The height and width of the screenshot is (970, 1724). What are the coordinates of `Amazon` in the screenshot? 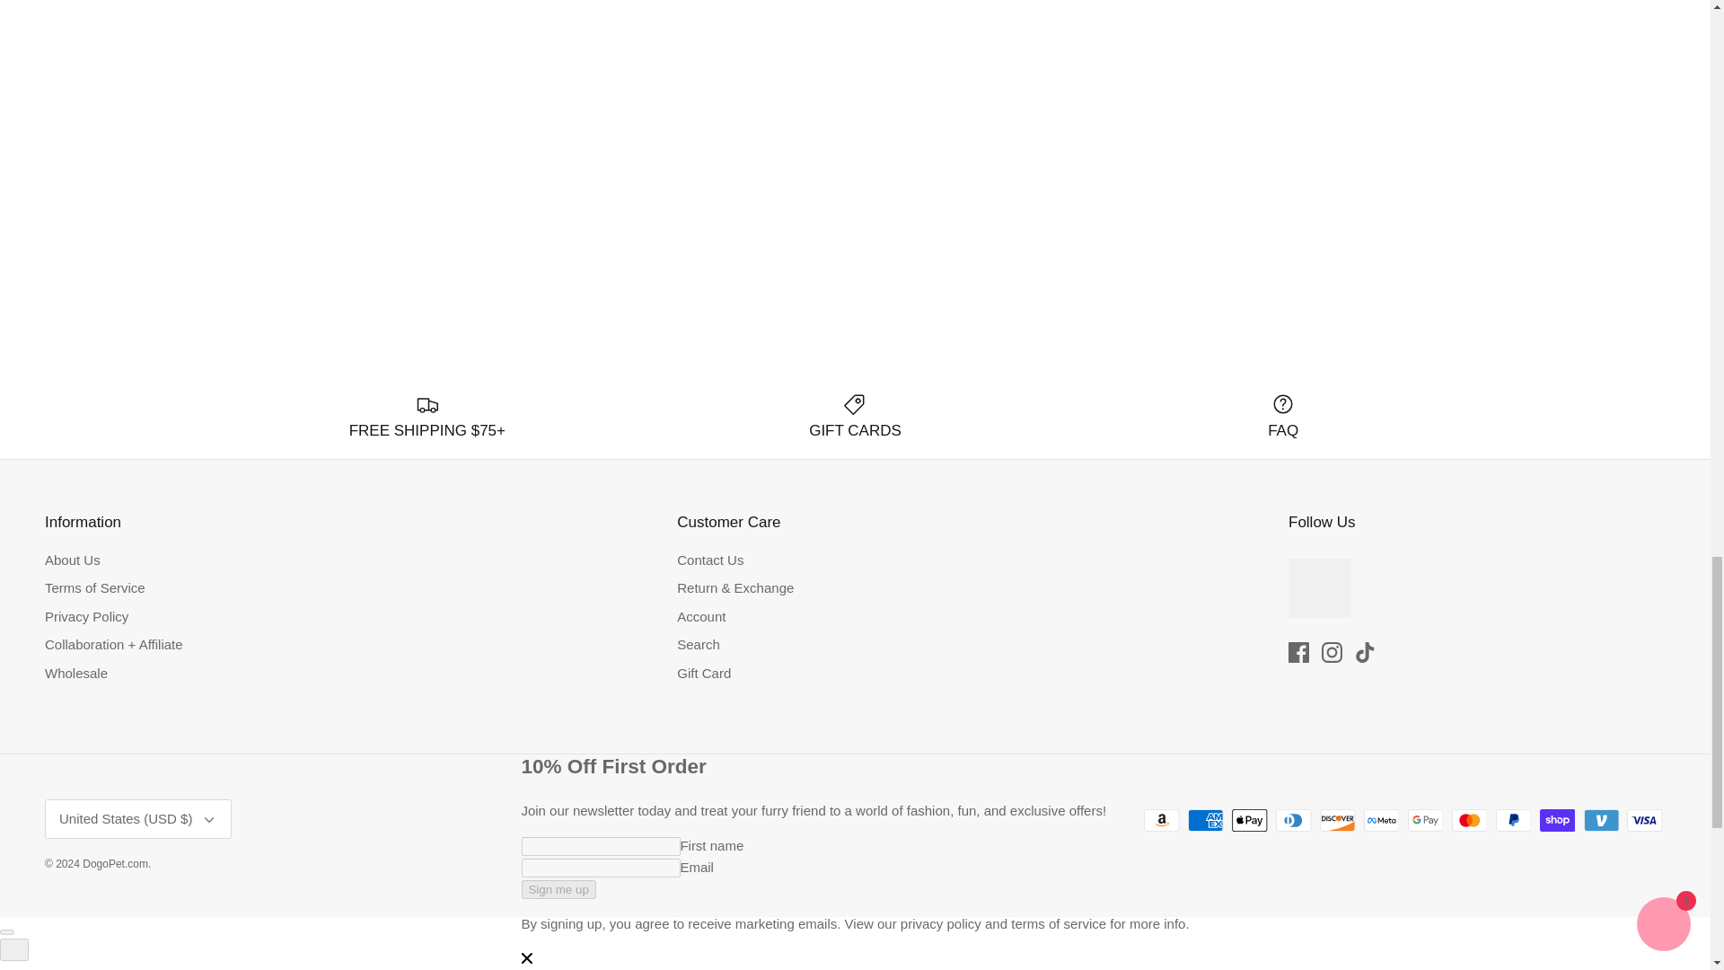 It's located at (1162, 819).